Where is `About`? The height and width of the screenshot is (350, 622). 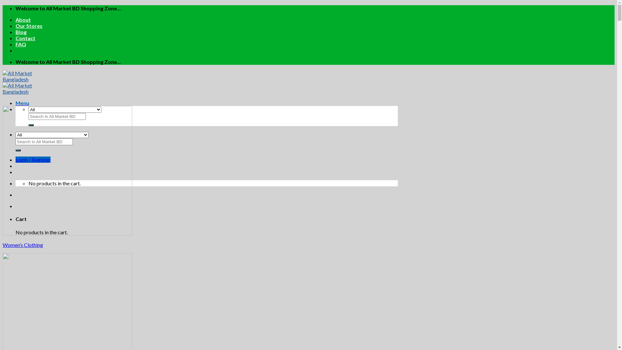
About is located at coordinates (23, 19).